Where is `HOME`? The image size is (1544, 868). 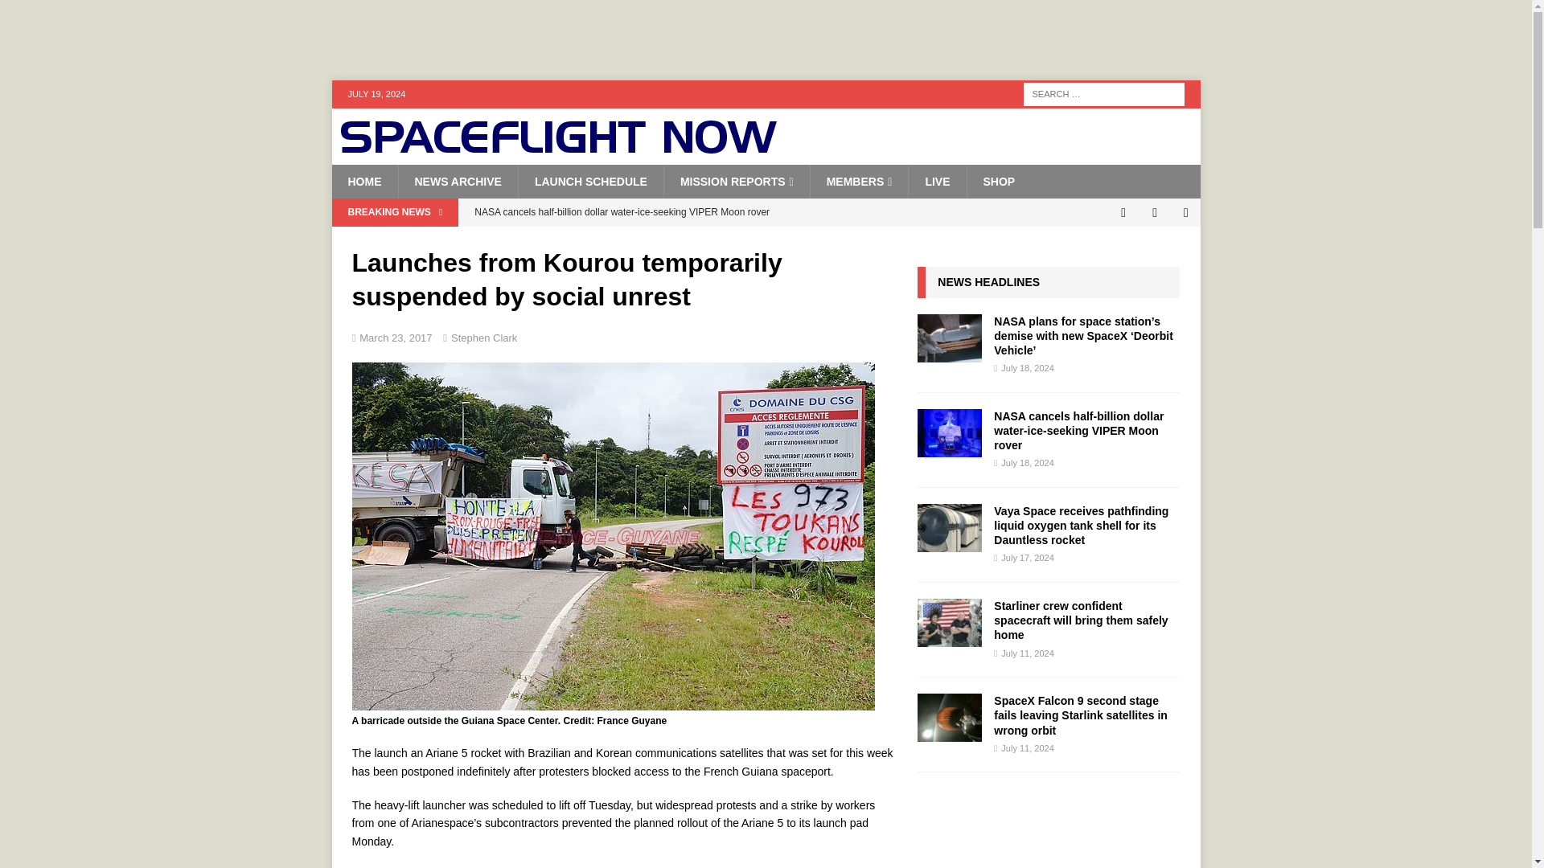
HOME is located at coordinates (363, 182).